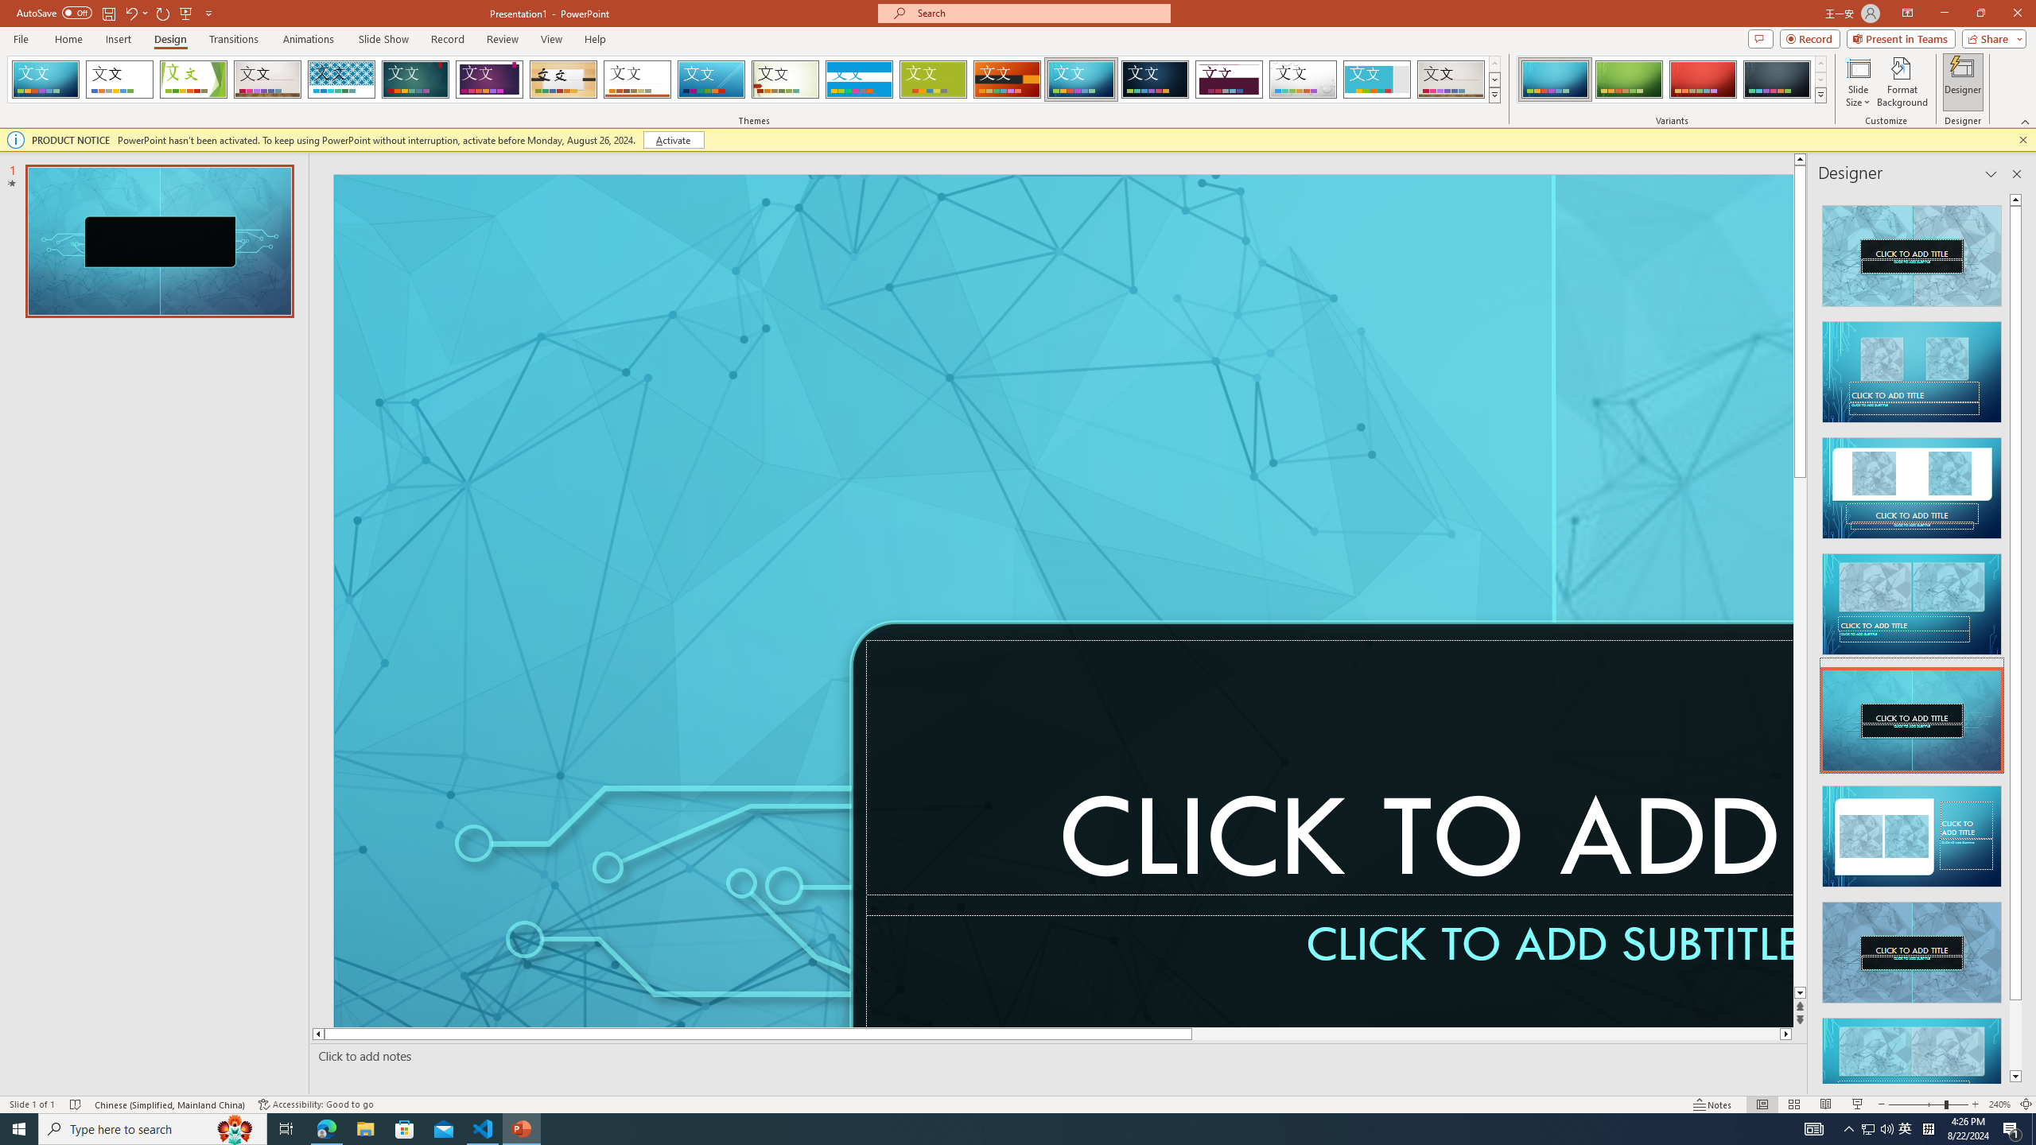 The height and width of the screenshot is (1145, 2036). I want to click on Circuit Variant 1, so click(1555, 80).